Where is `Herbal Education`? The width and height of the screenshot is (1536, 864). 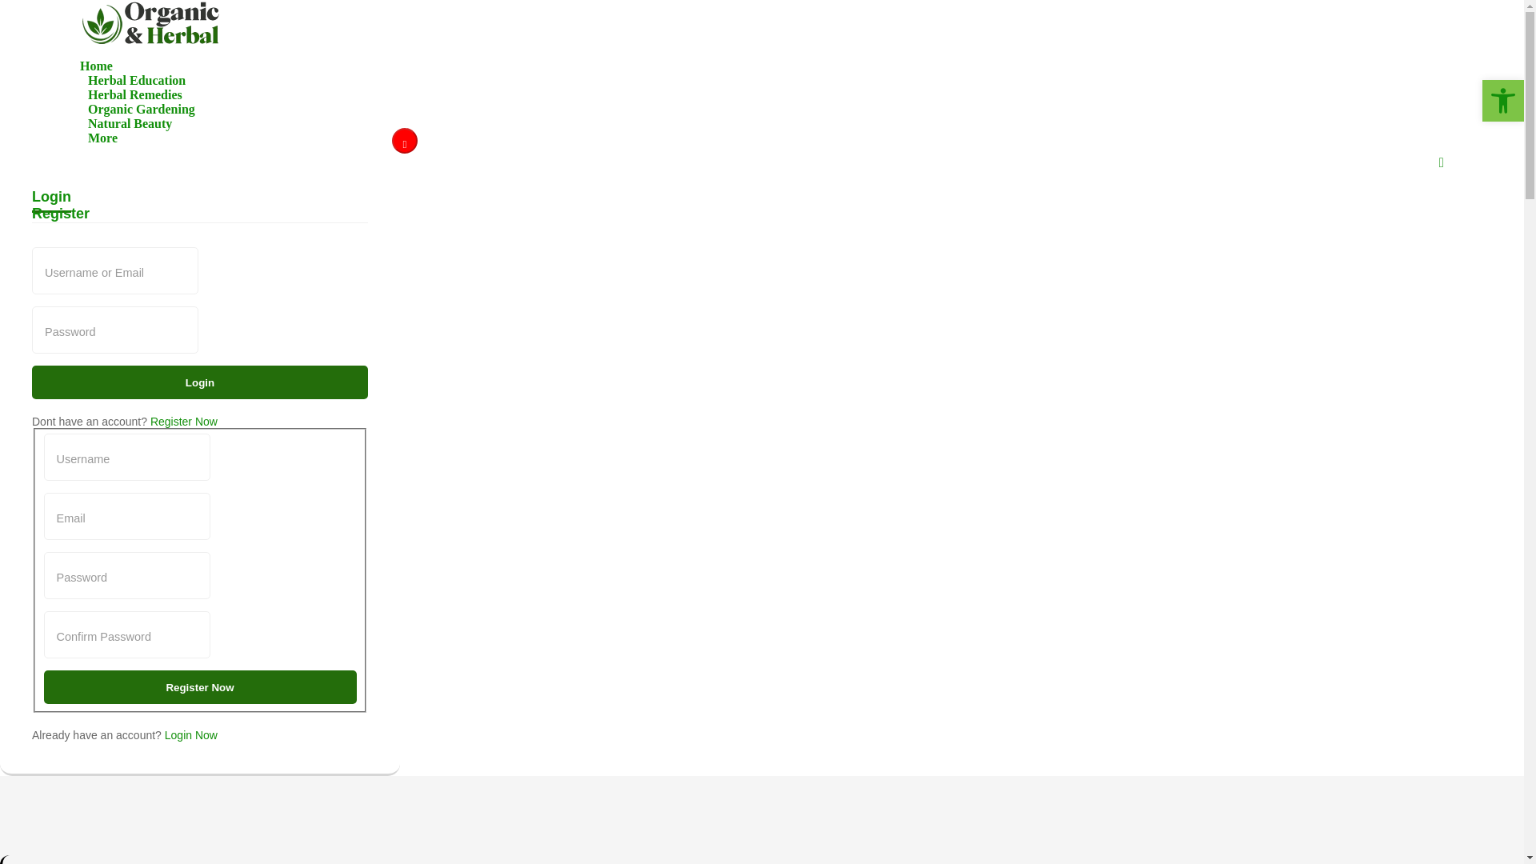
Herbal Education is located at coordinates (136, 80).